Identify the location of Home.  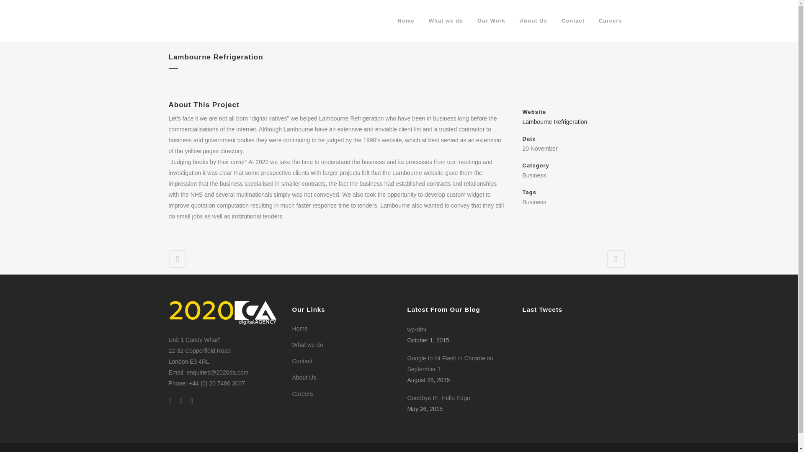
(343, 328).